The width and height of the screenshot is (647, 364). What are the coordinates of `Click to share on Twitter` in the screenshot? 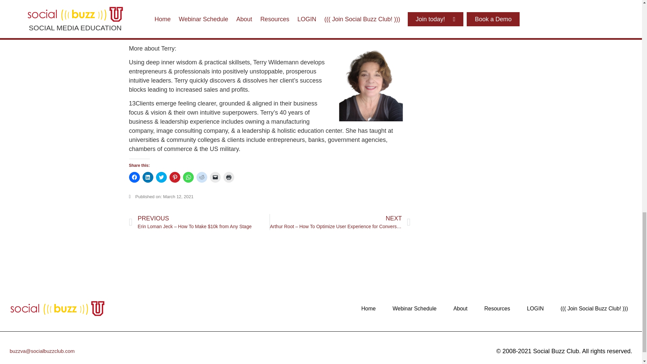 It's located at (161, 177).